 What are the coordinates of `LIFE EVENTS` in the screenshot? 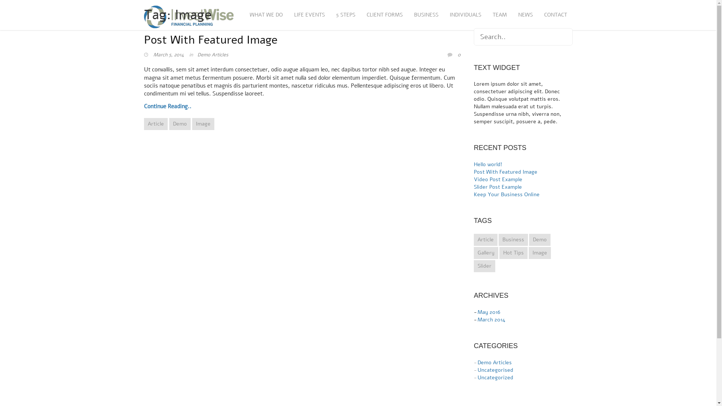 It's located at (309, 15).